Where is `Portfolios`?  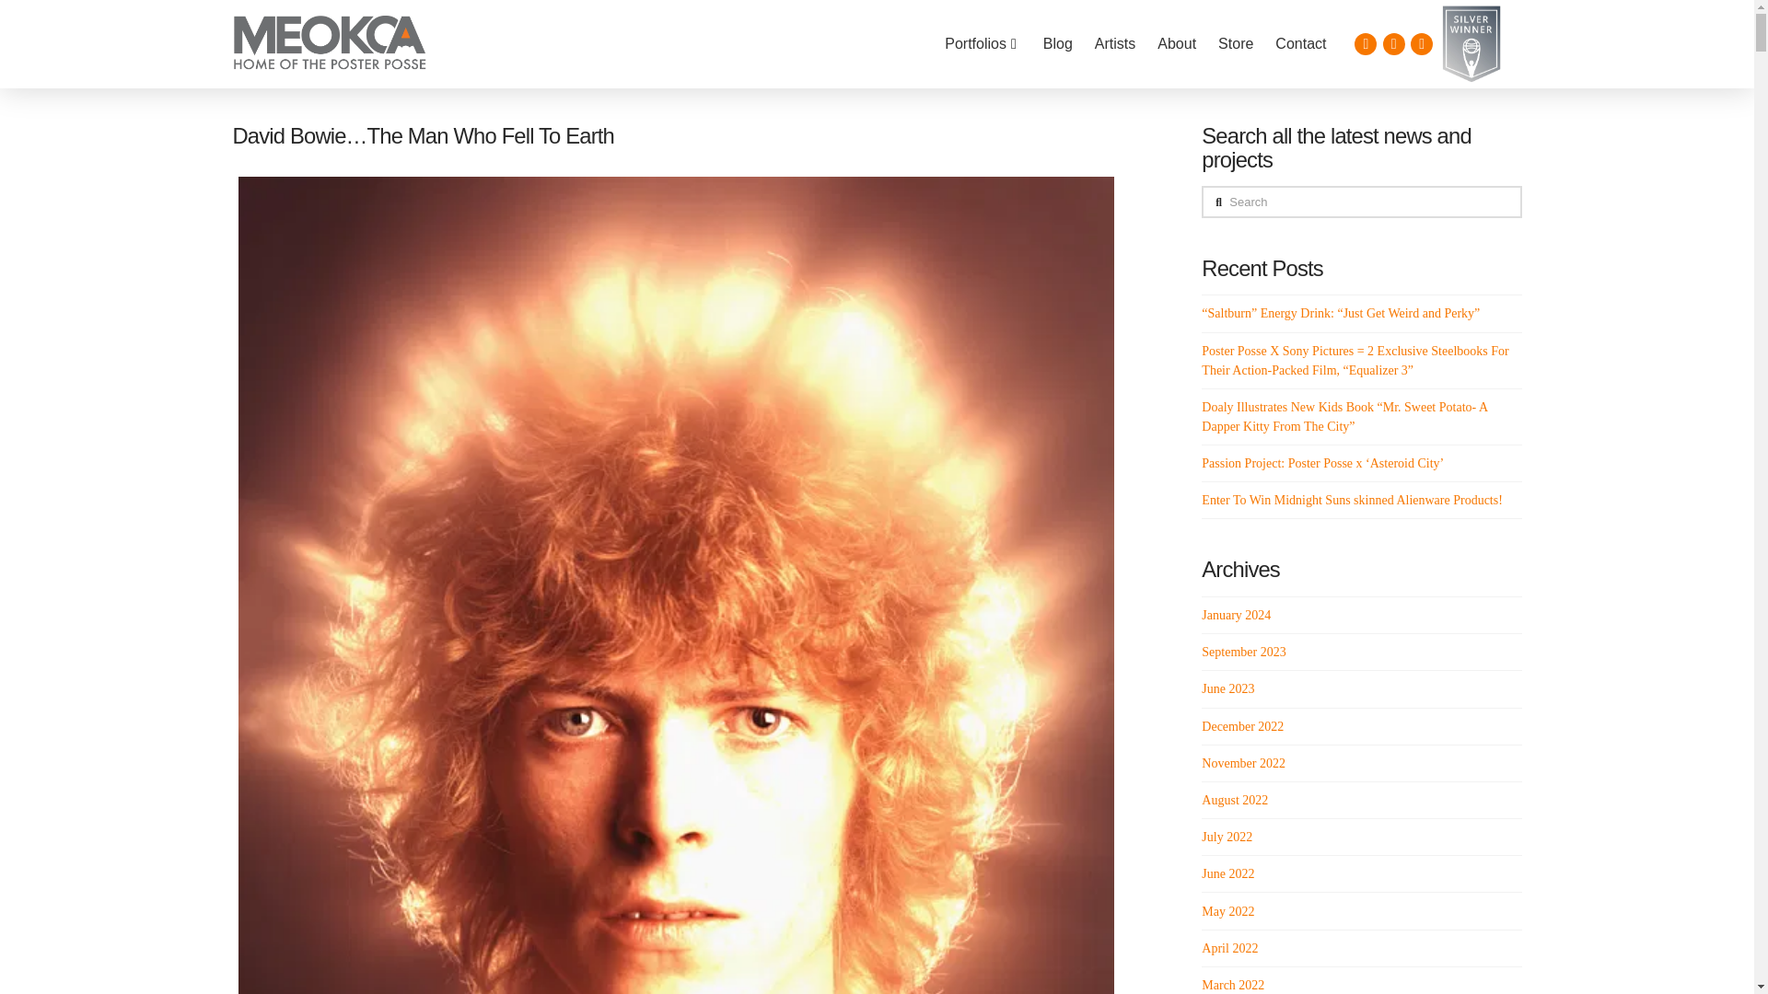
Portfolios is located at coordinates (983, 44).